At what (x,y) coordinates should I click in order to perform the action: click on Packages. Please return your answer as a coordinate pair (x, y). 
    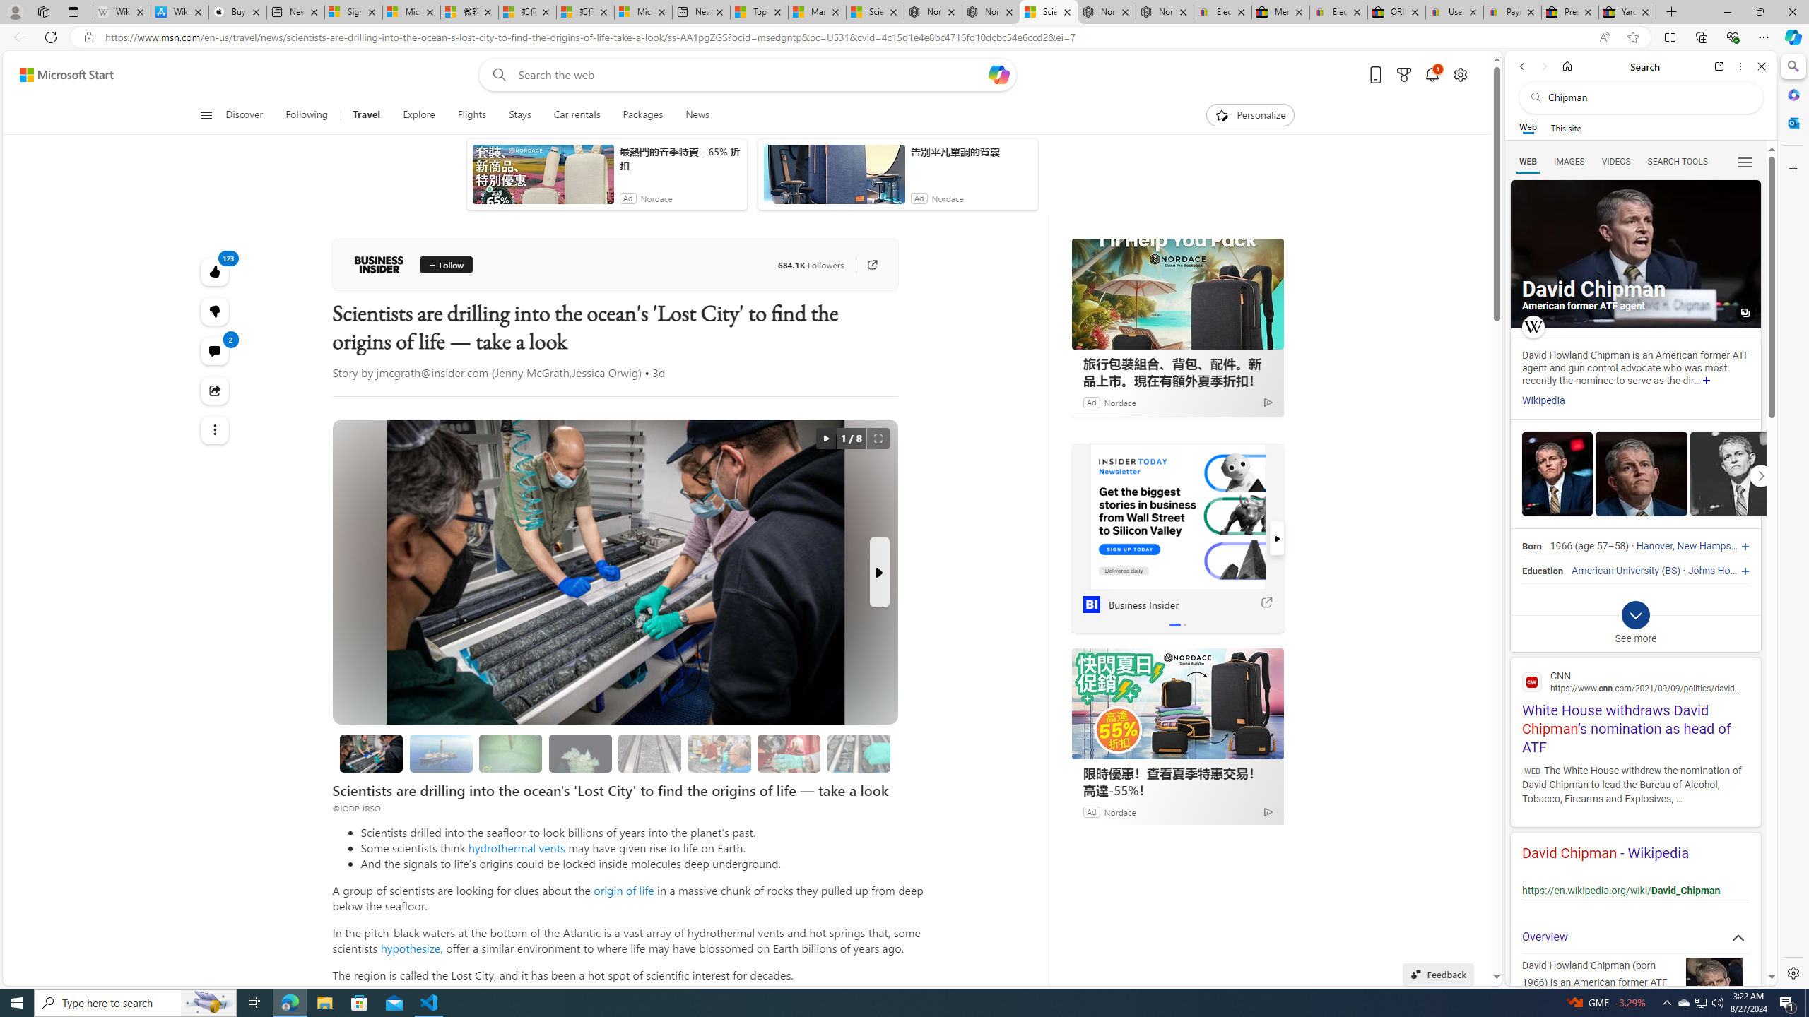
    Looking at the image, I should click on (643, 115).